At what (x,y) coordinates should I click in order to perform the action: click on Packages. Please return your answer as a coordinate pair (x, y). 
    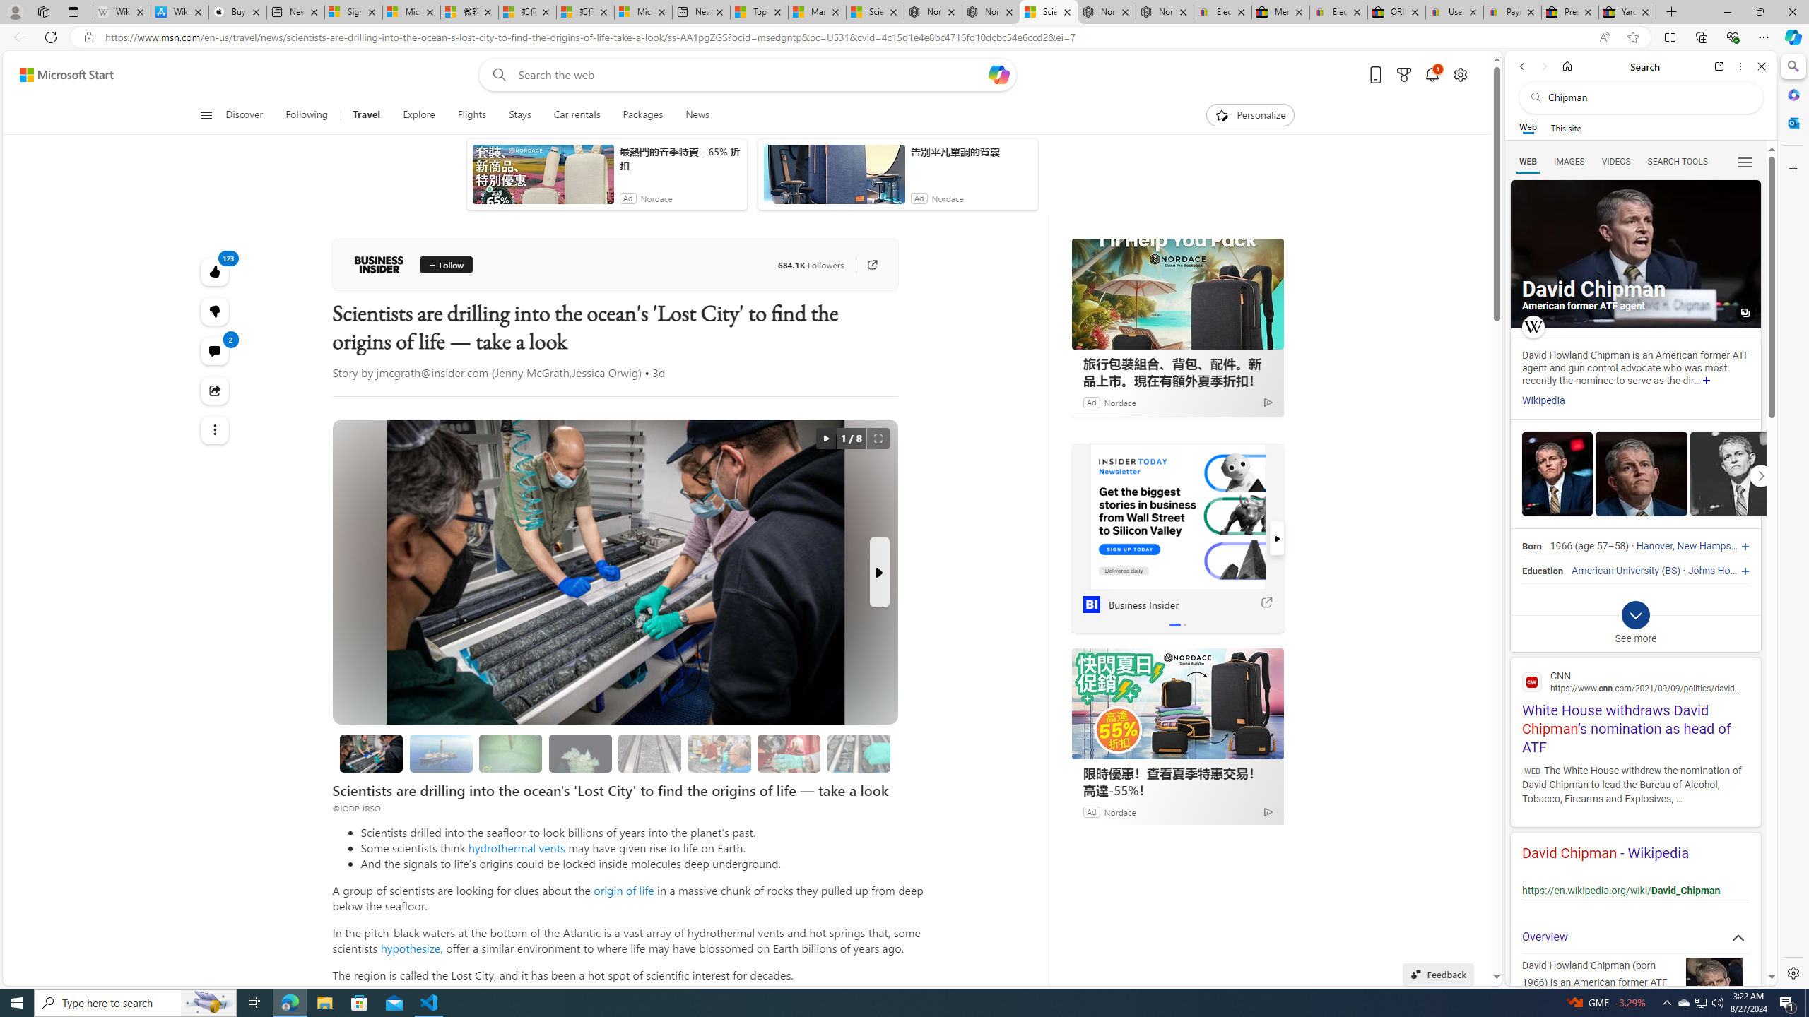
    Looking at the image, I should click on (643, 115).